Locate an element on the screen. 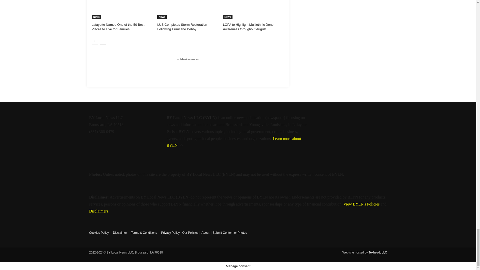 Image resolution: width=480 pixels, height=270 pixels. LUS Completes Storm Restoration Following Hurricane Debby is located at coordinates (187, 9).